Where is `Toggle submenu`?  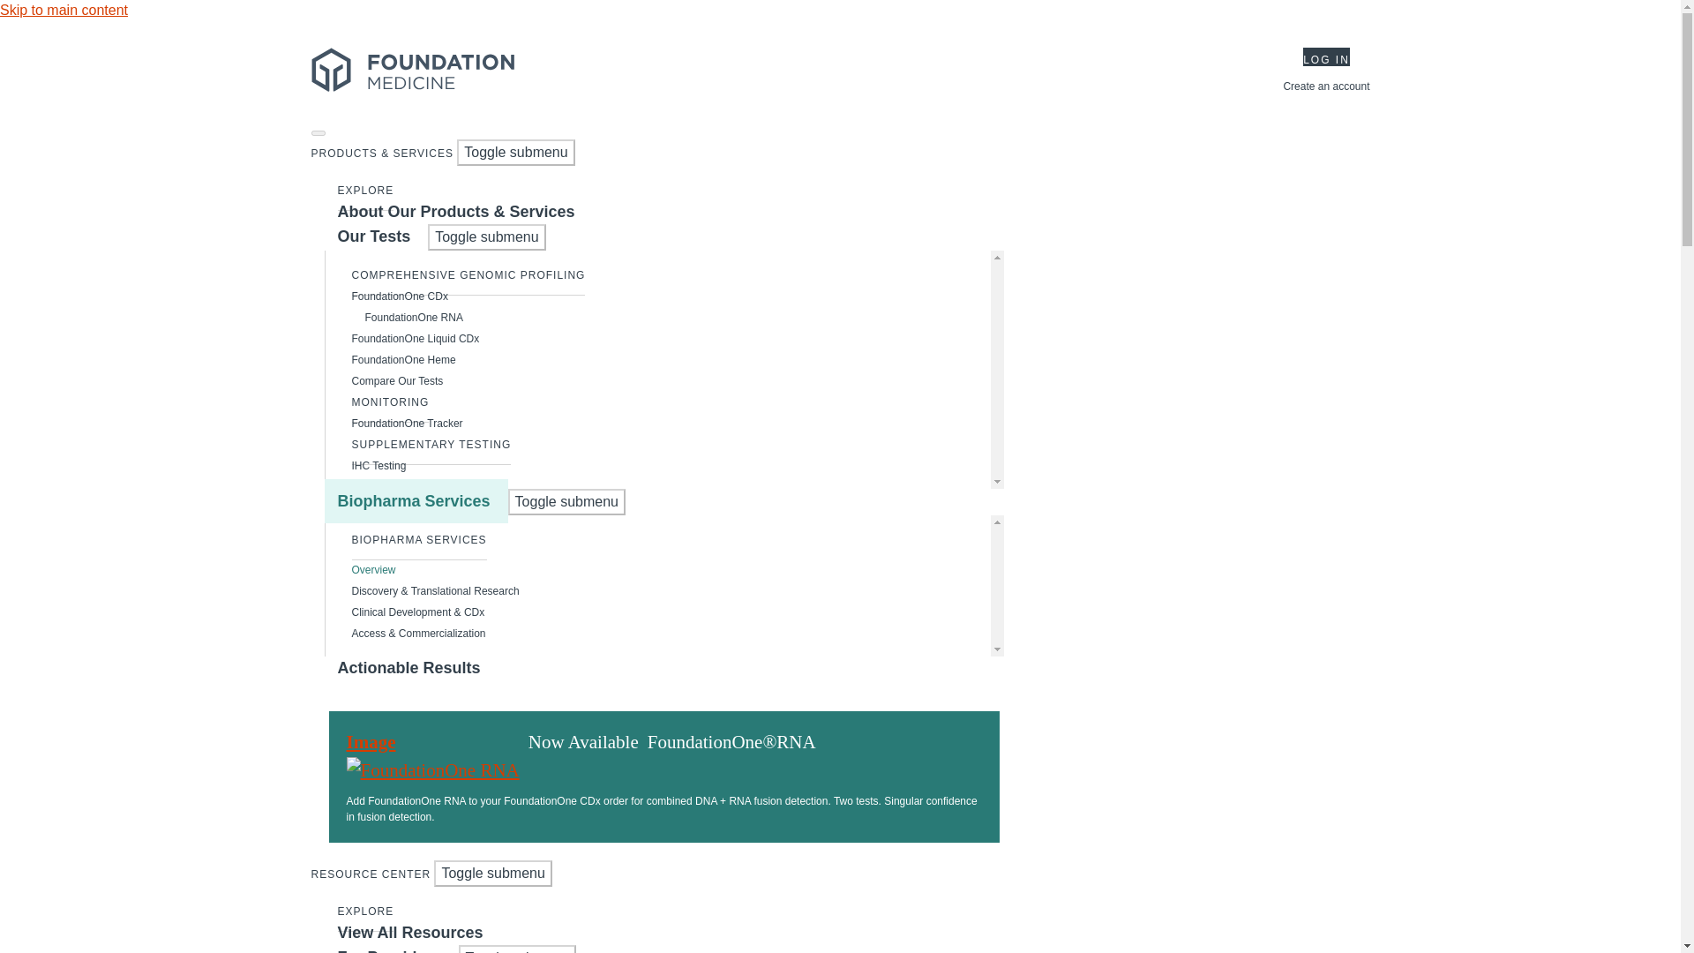
Toggle submenu is located at coordinates (487, 236).